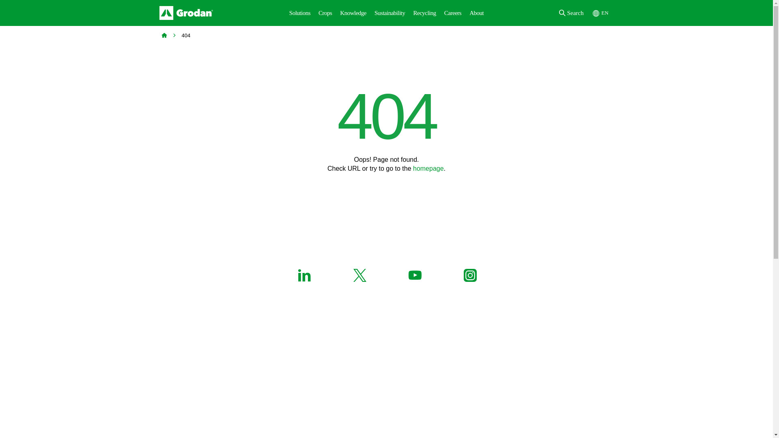 The image size is (779, 438). Describe the element at coordinates (325, 13) in the screenshot. I see `Crops` at that location.